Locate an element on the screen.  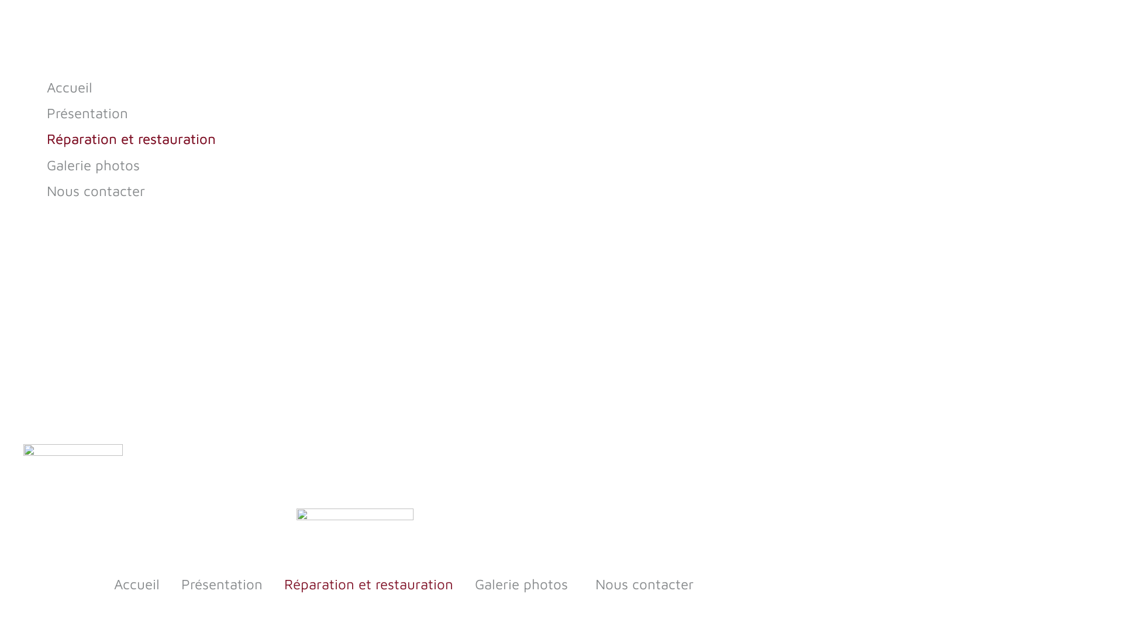
Accueil is located at coordinates (277, 89).